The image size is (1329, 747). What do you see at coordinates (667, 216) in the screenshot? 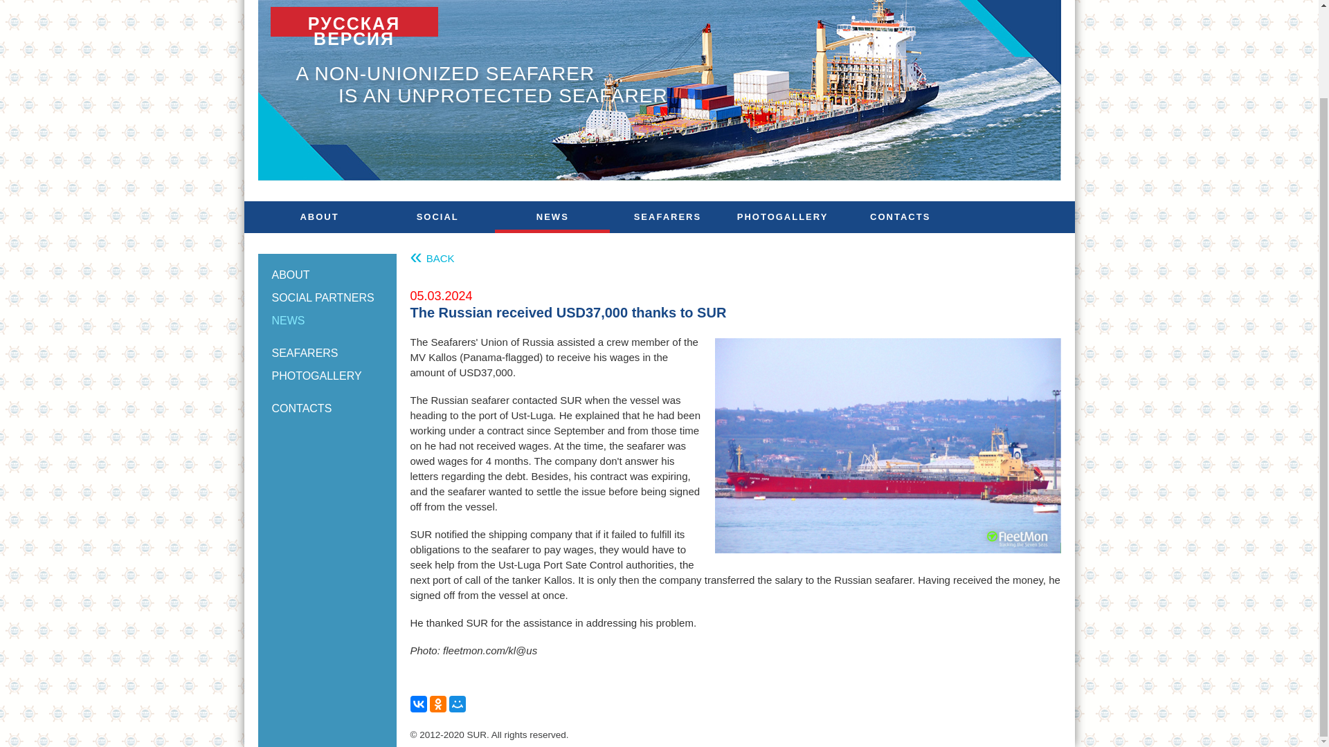
I see `SEAFARERS` at bounding box center [667, 216].